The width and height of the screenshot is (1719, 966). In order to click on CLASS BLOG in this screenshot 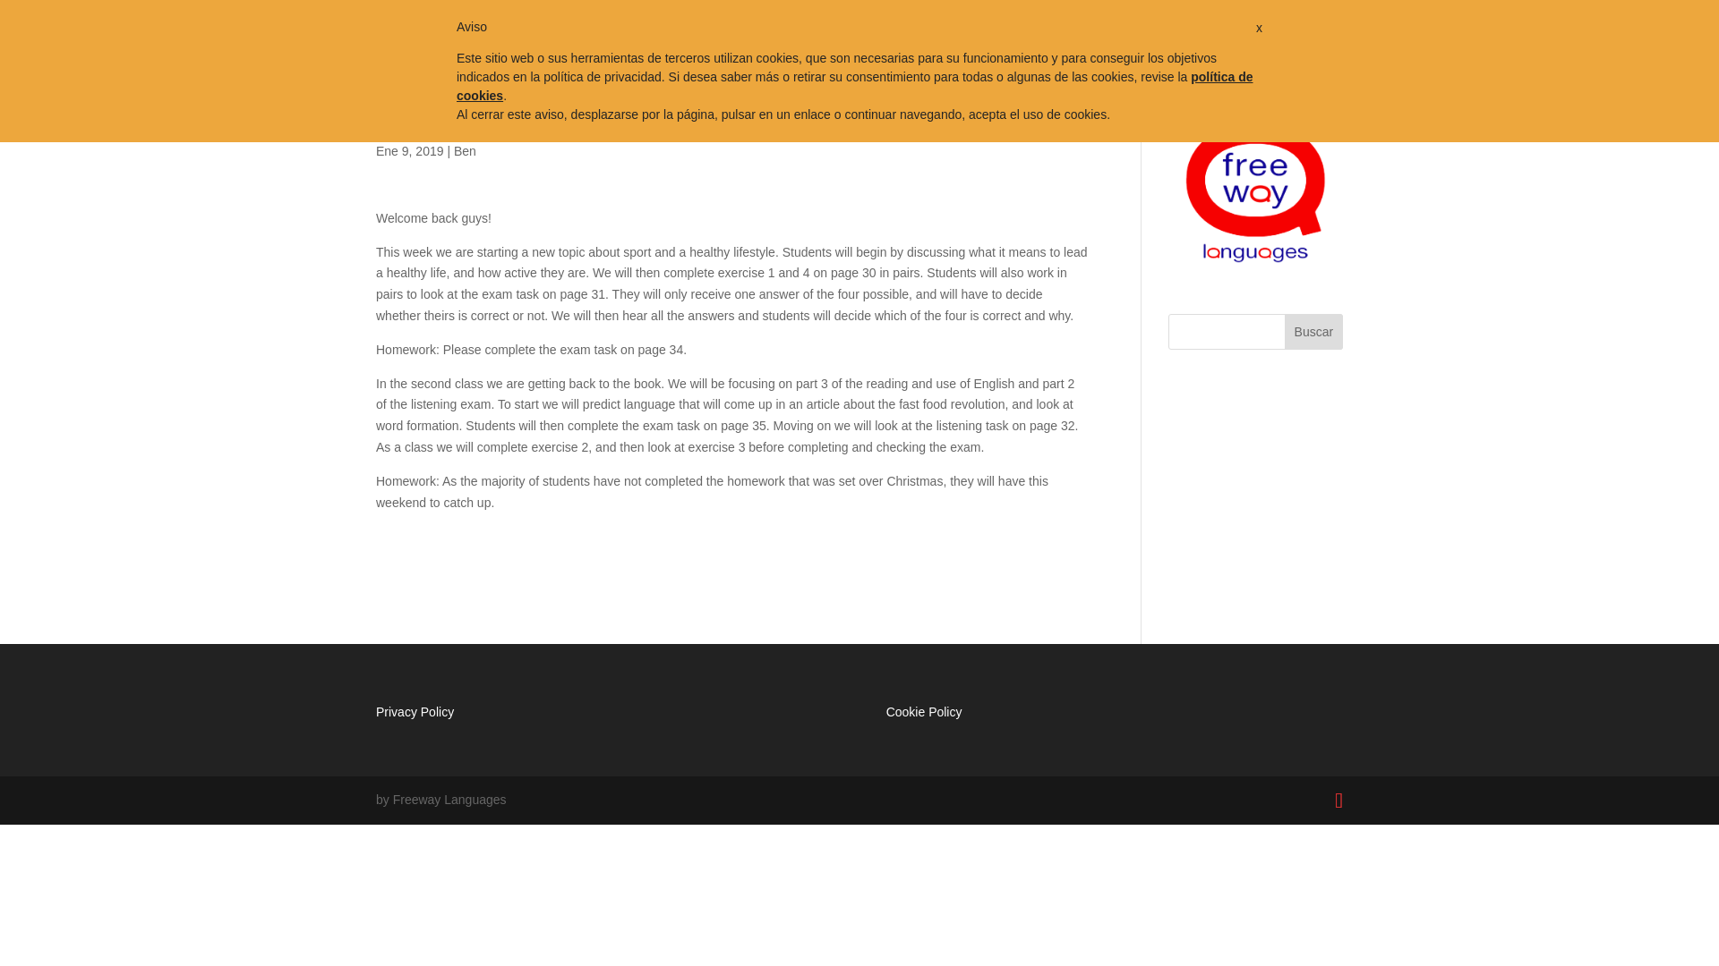, I will do `click(1010, 37)`.